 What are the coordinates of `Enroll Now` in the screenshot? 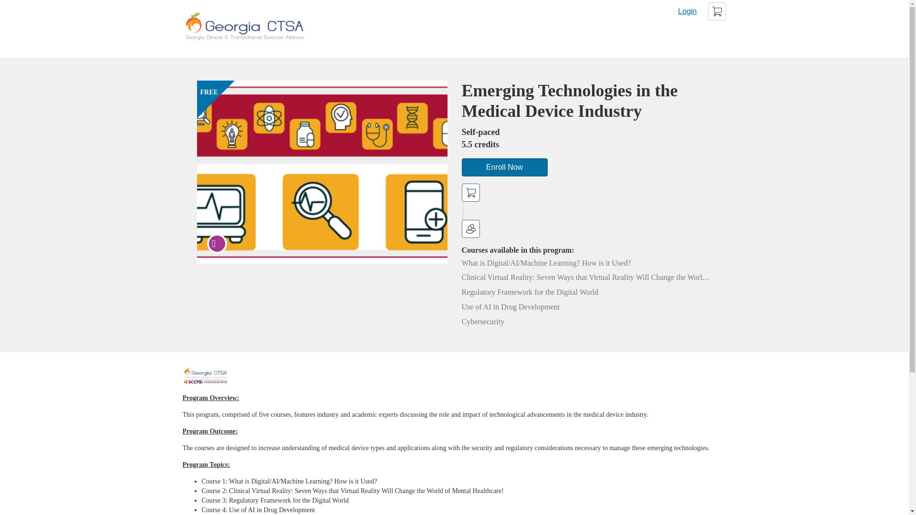 It's located at (505, 167).